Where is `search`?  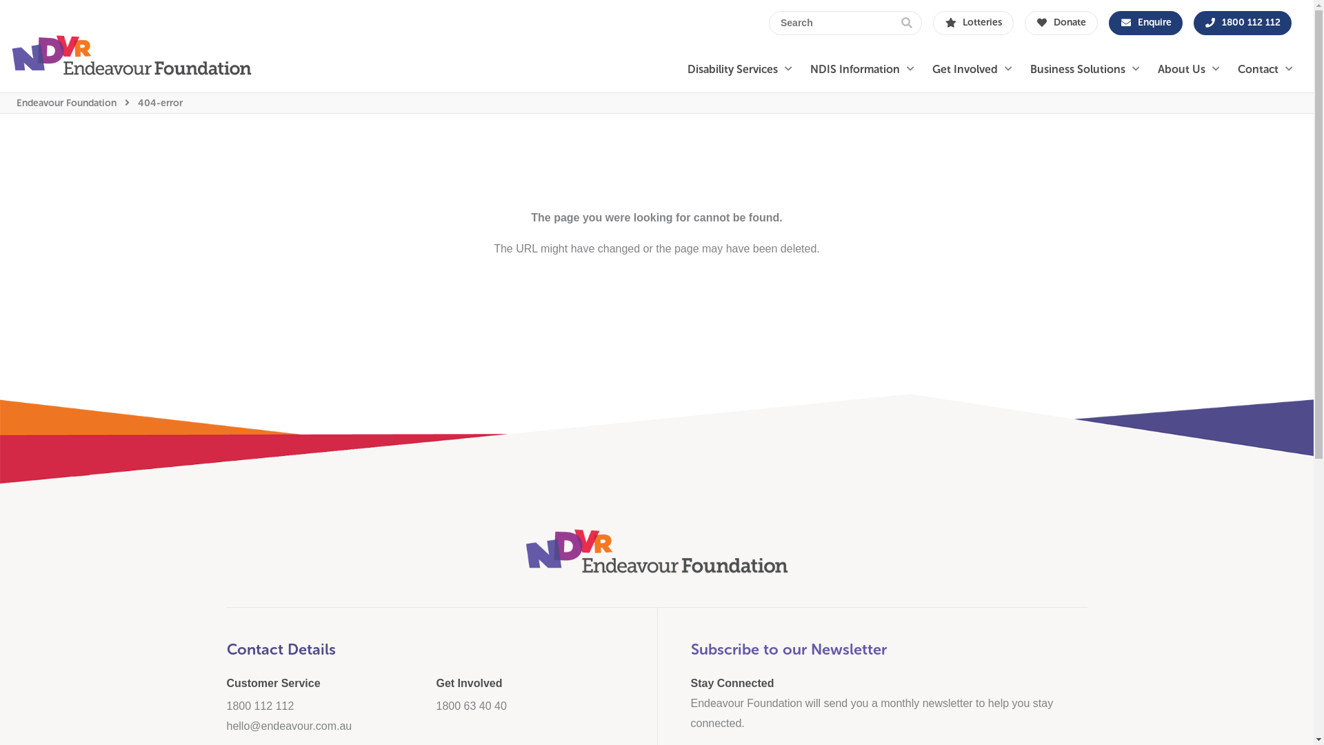
search is located at coordinates (907, 23).